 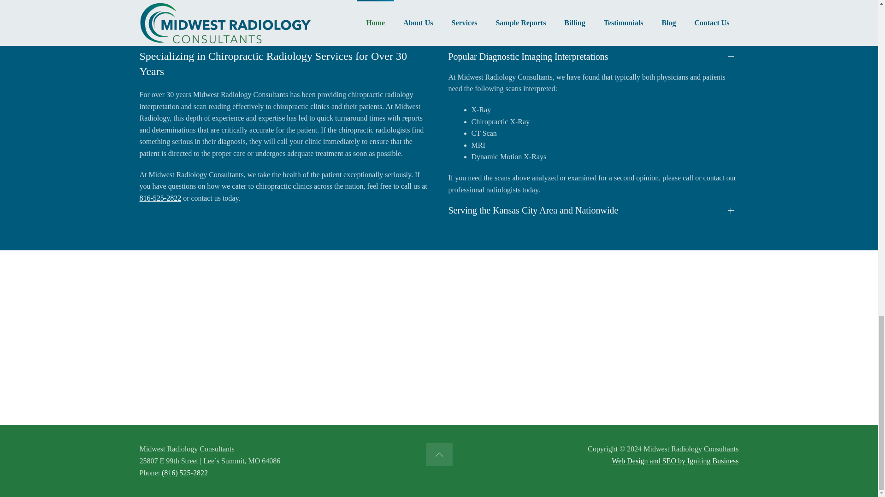 What do you see at coordinates (593, 210) in the screenshot?
I see `Serving the Kansas City Area and Nationwide` at bounding box center [593, 210].